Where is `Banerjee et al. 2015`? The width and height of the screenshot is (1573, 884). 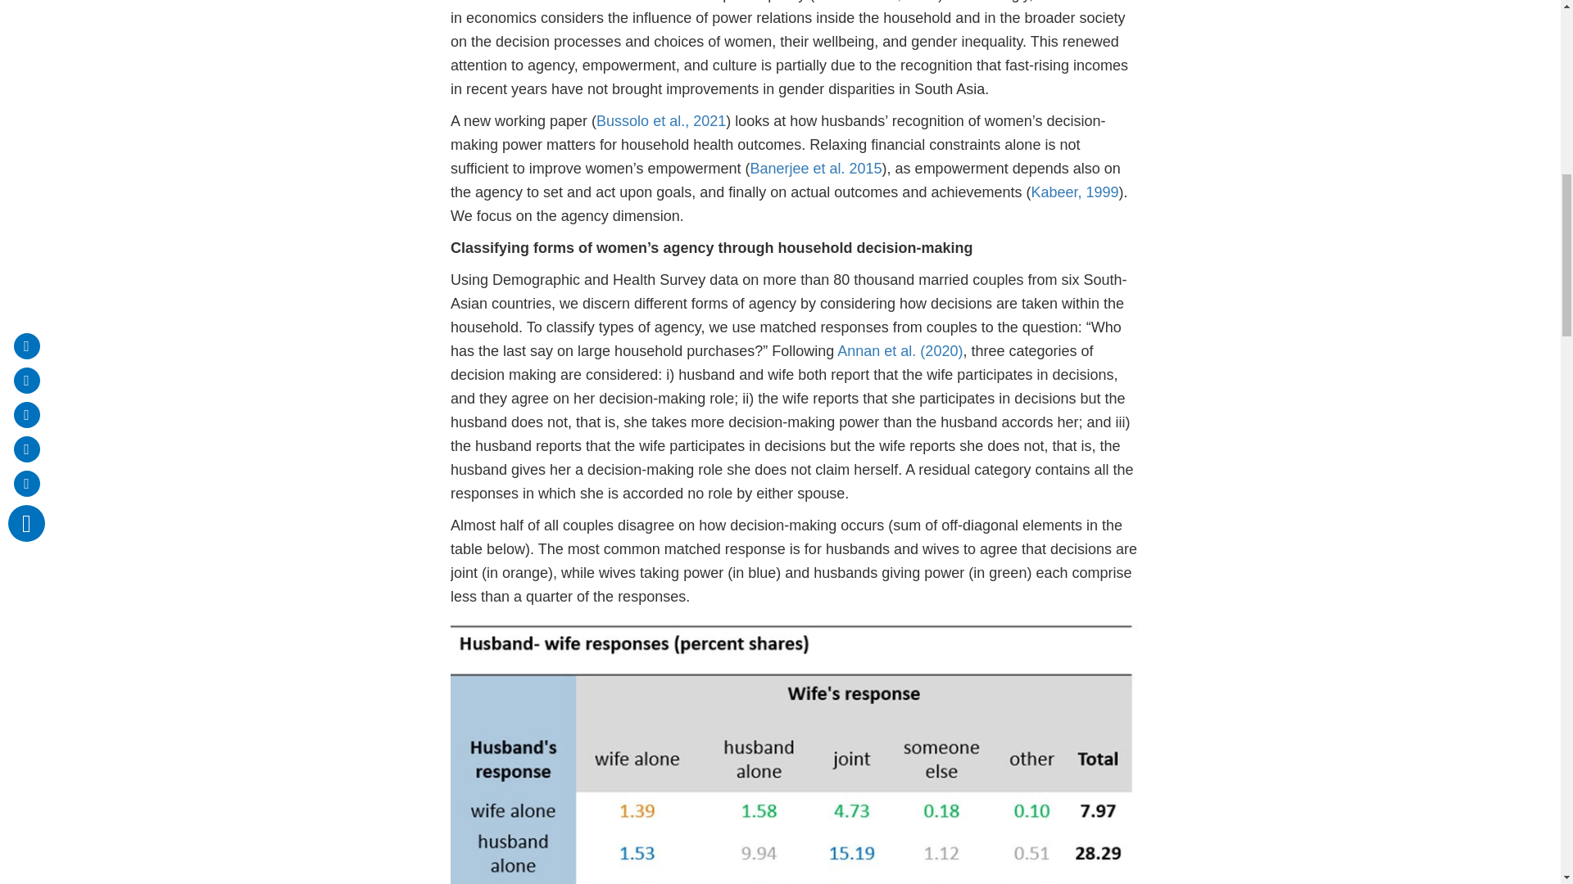
Banerjee et al. 2015 is located at coordinates (815, 169).